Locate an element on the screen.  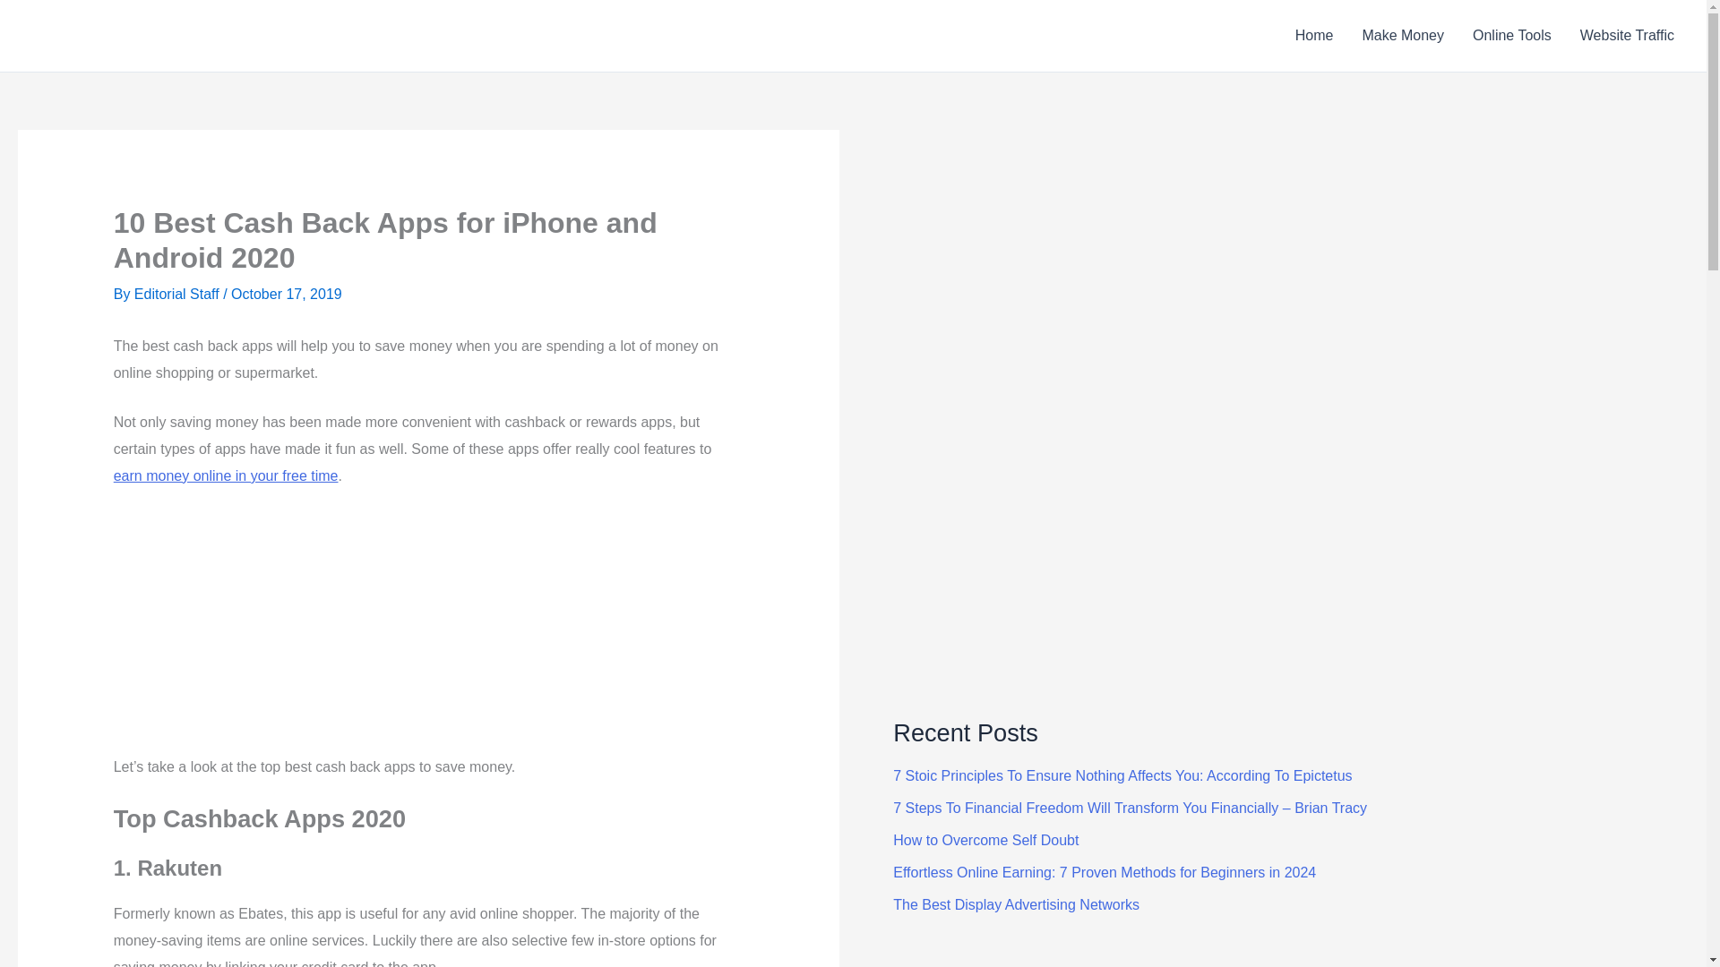
Advertisement is located at coordinates (266, 623).